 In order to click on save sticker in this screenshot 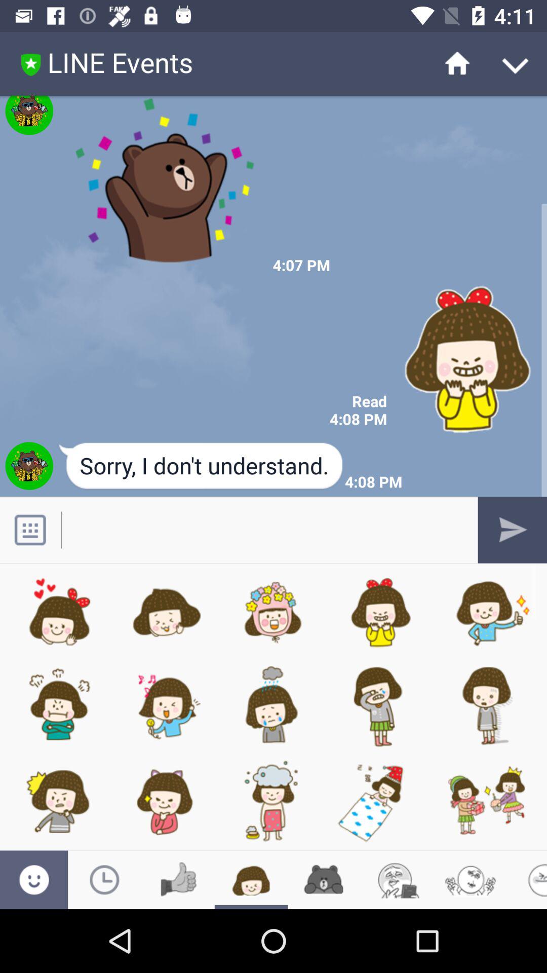, I will do `click(165, 185)`.